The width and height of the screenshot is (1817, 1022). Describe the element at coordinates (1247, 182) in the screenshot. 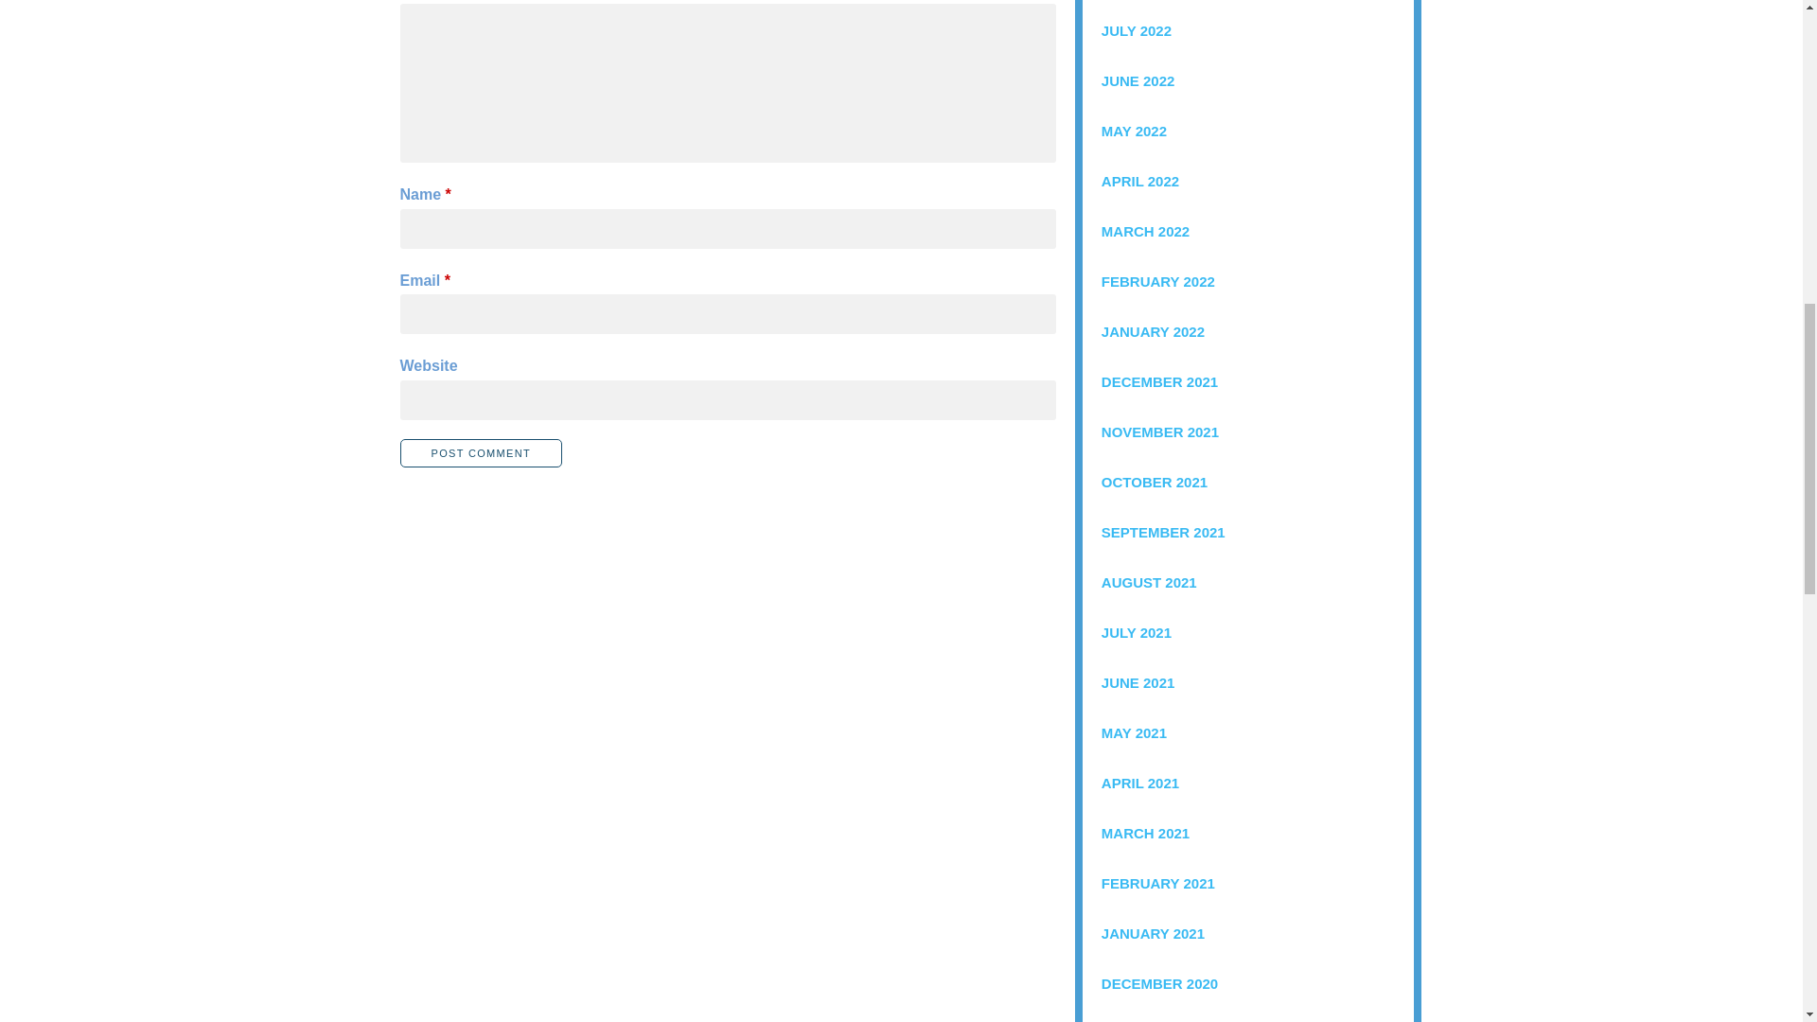

I see `APRIL 2022` at that location.